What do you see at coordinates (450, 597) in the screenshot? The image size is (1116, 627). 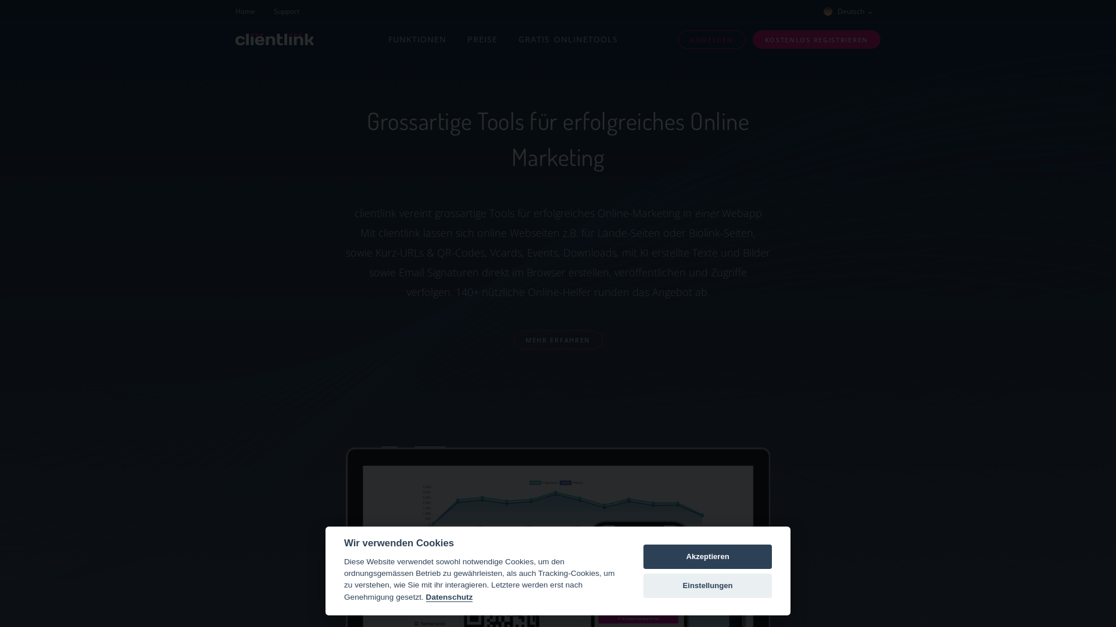 I see `Datenschutz` at bounding box center [450, 597].